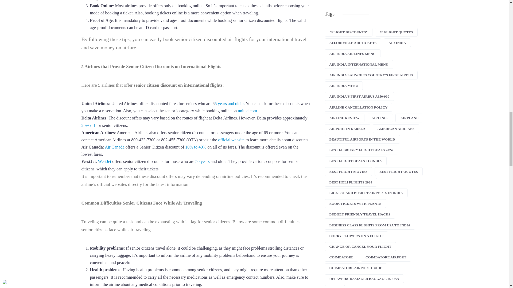  What do you see at coordinates (396, 129) in the screenshot?
I see `American Airlines` at bounding box center [396, 129].